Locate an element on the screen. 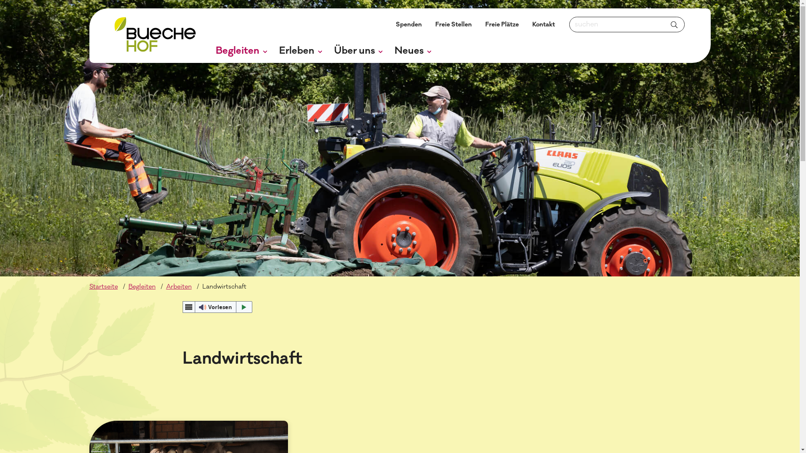  suche is located at coordinates (674, 25).